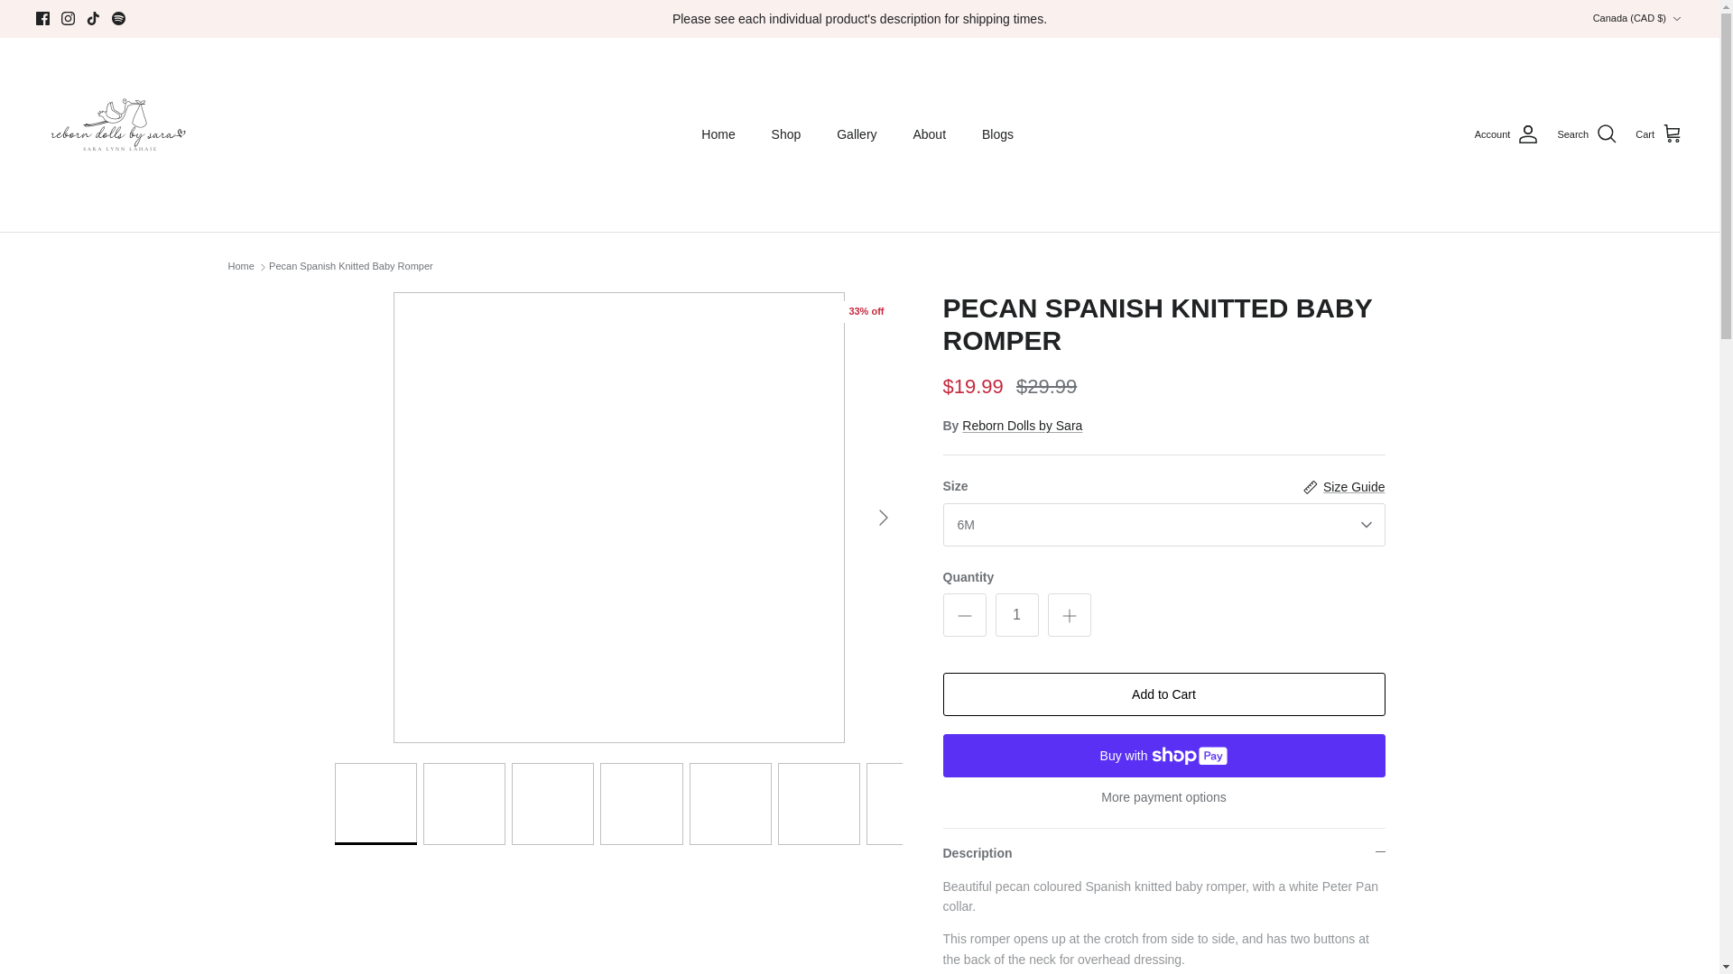 The image size is (1733, 974). I want to click on Account, so click(1507, 133).